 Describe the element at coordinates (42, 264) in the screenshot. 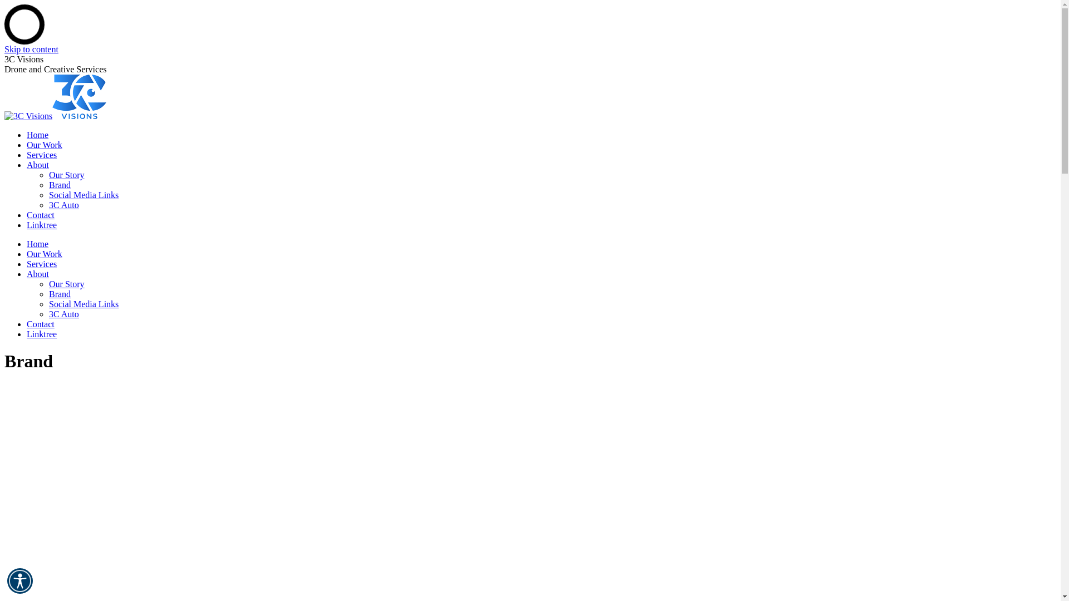

I see `Services` at that location.